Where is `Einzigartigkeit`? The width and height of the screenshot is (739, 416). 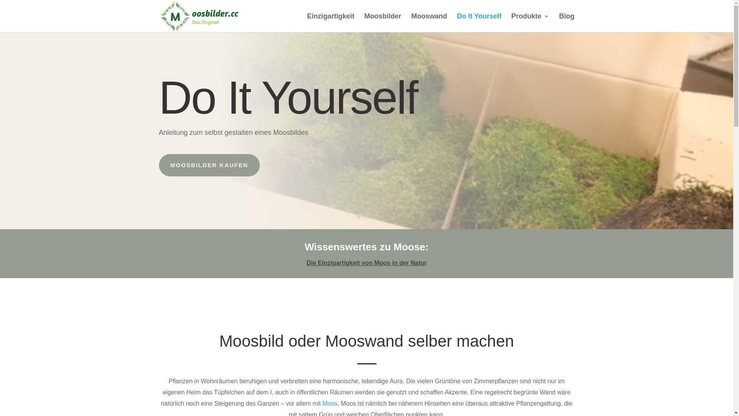 Einzigartigkeit is located at coordinates (331, 23).